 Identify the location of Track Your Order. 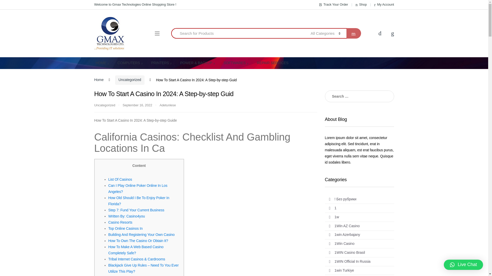
(334, 5).